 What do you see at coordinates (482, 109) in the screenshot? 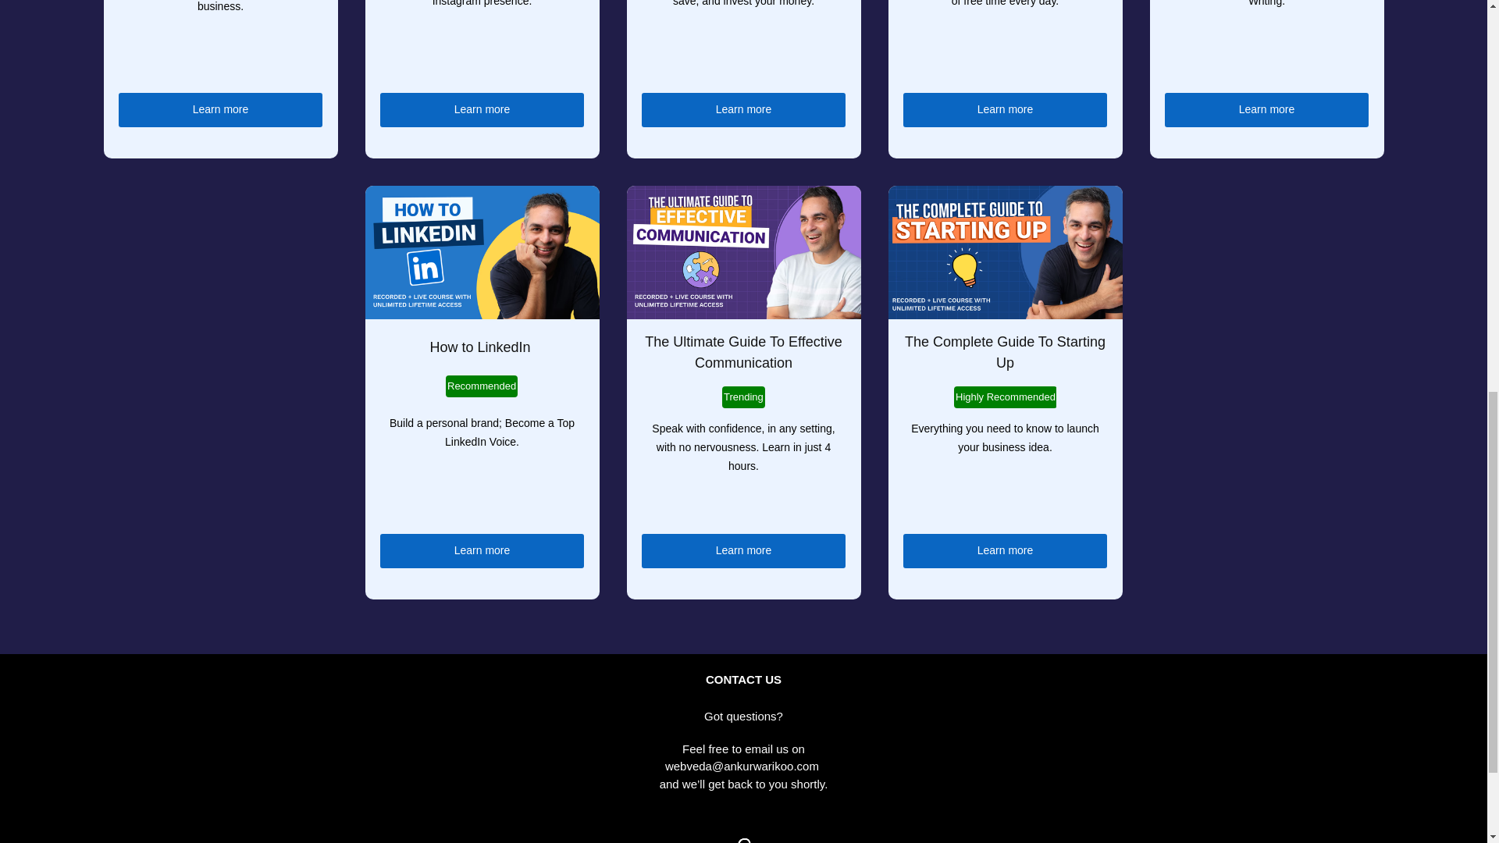
I see `Learn more` at bounding box center [482, 109].